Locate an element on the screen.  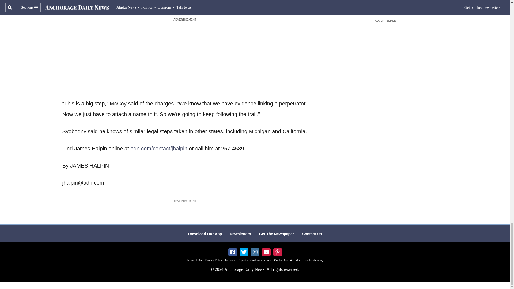
PinterestAnchorage Daily News Pinterest Account is located at coordinates (277, 252).